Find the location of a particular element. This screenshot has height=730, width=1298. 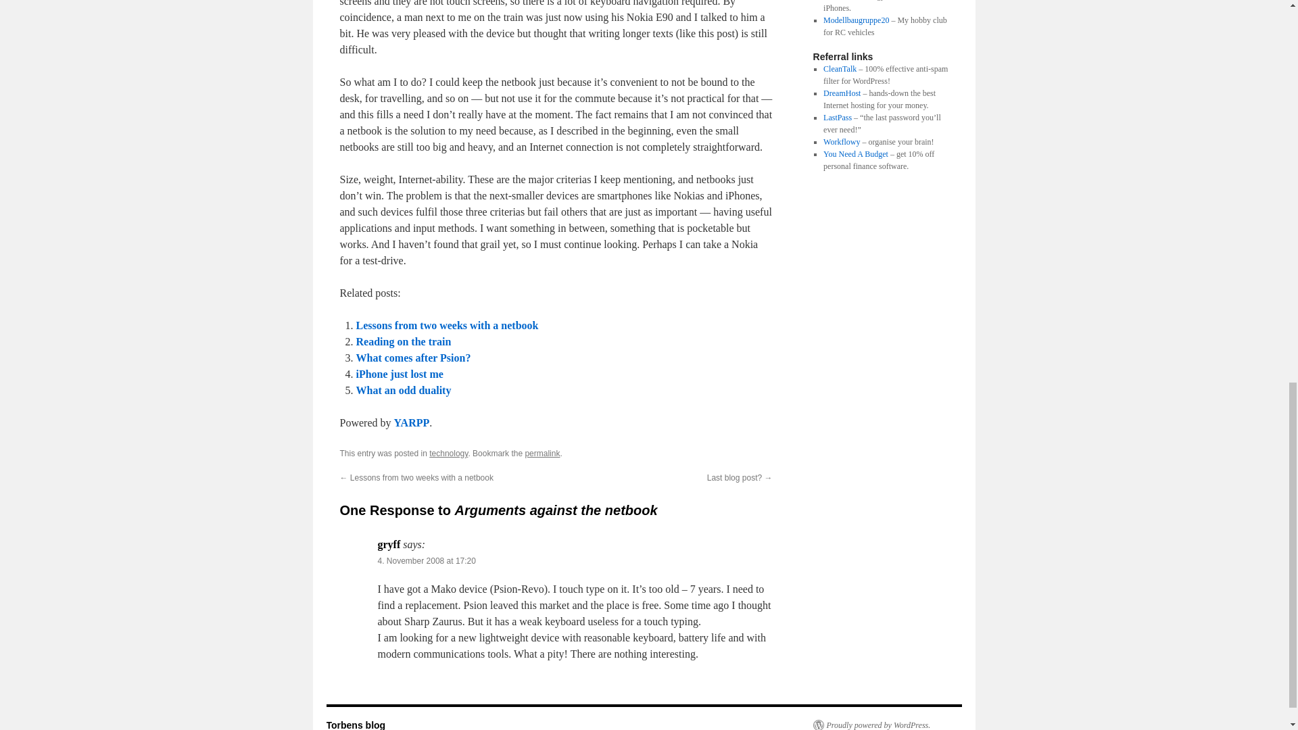

YARPP is located at coordinates (411, 422).